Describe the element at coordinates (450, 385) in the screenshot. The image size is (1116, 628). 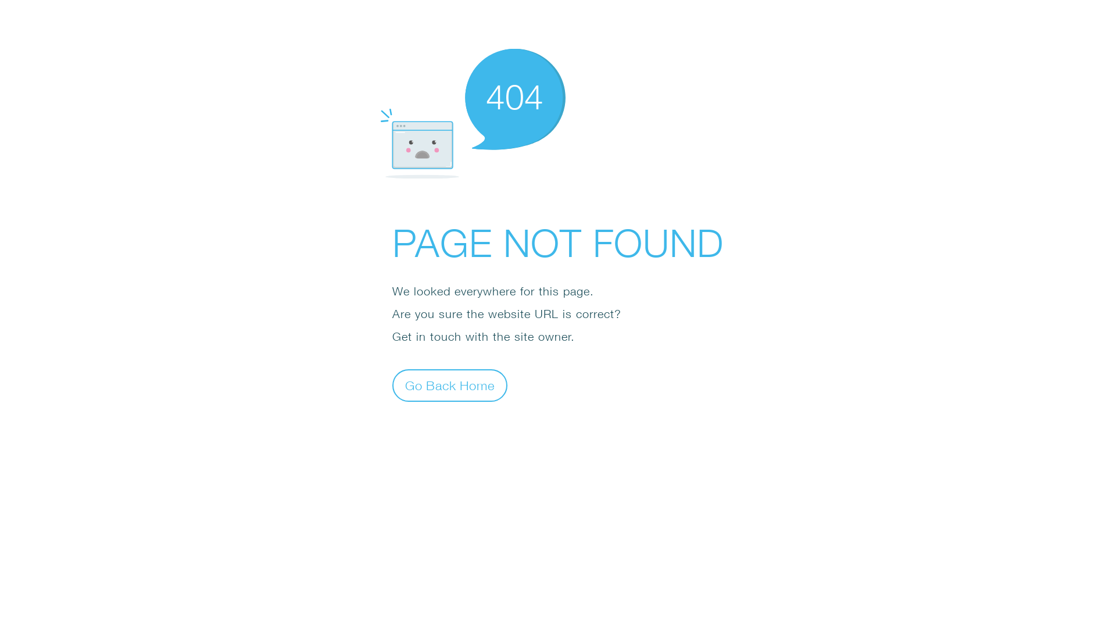
I see `Go Back Home` at that location.